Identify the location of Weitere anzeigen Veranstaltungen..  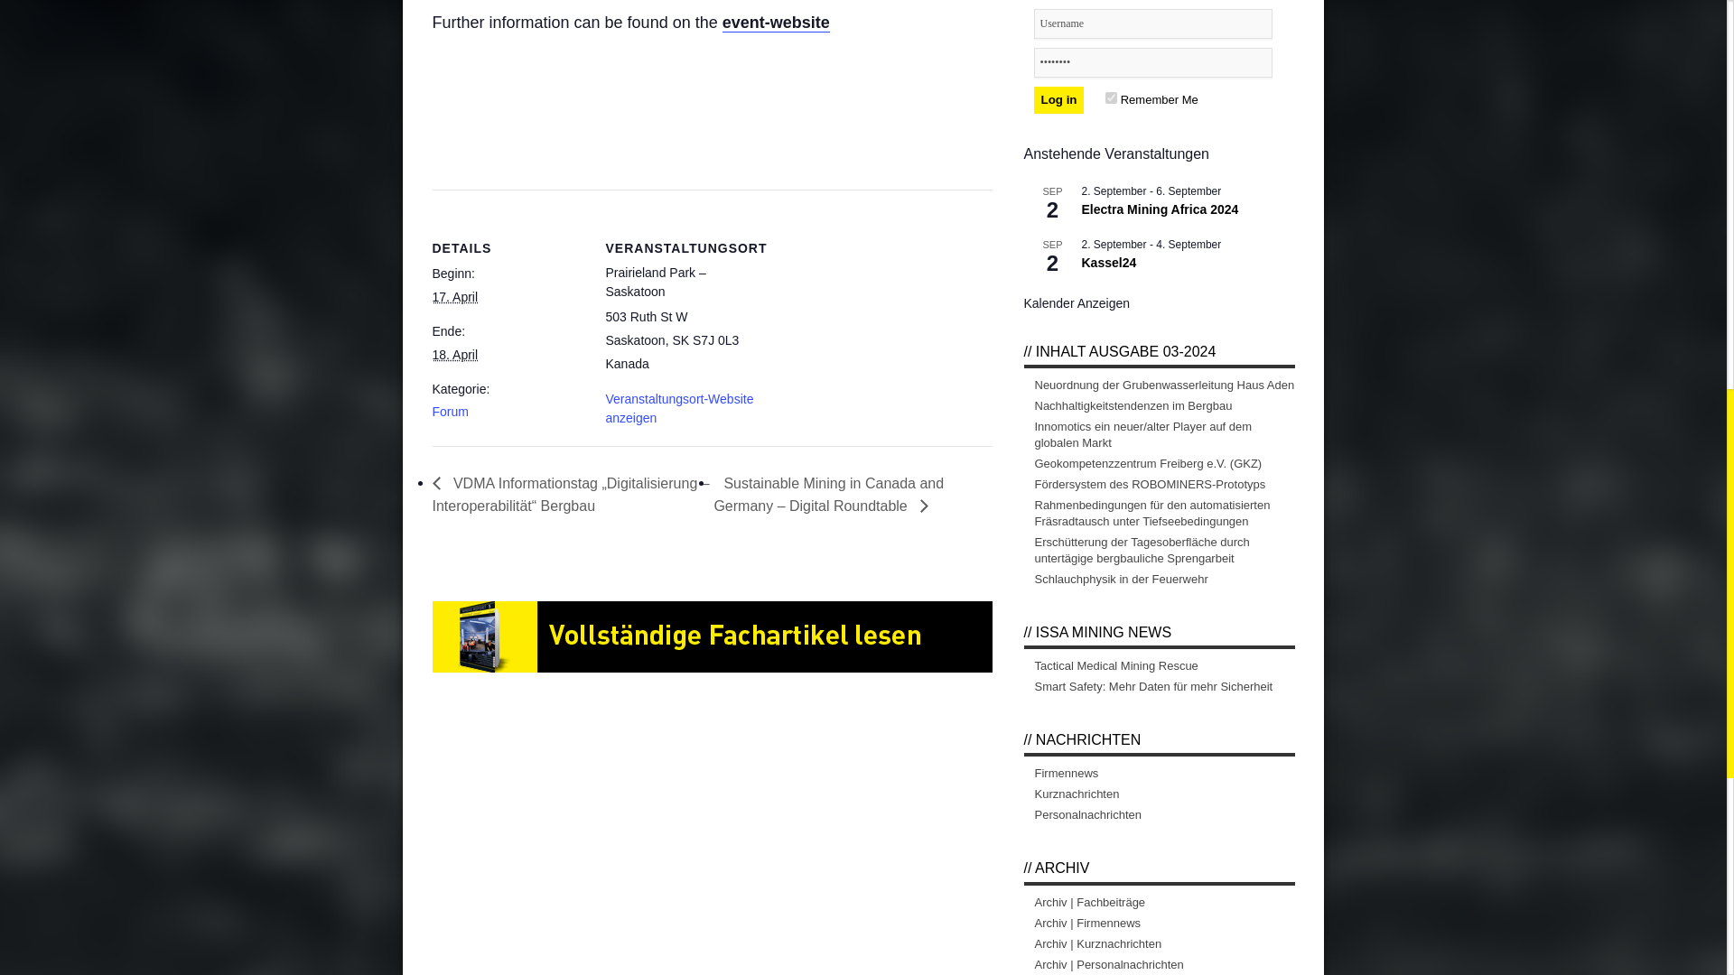
(1077, 303).